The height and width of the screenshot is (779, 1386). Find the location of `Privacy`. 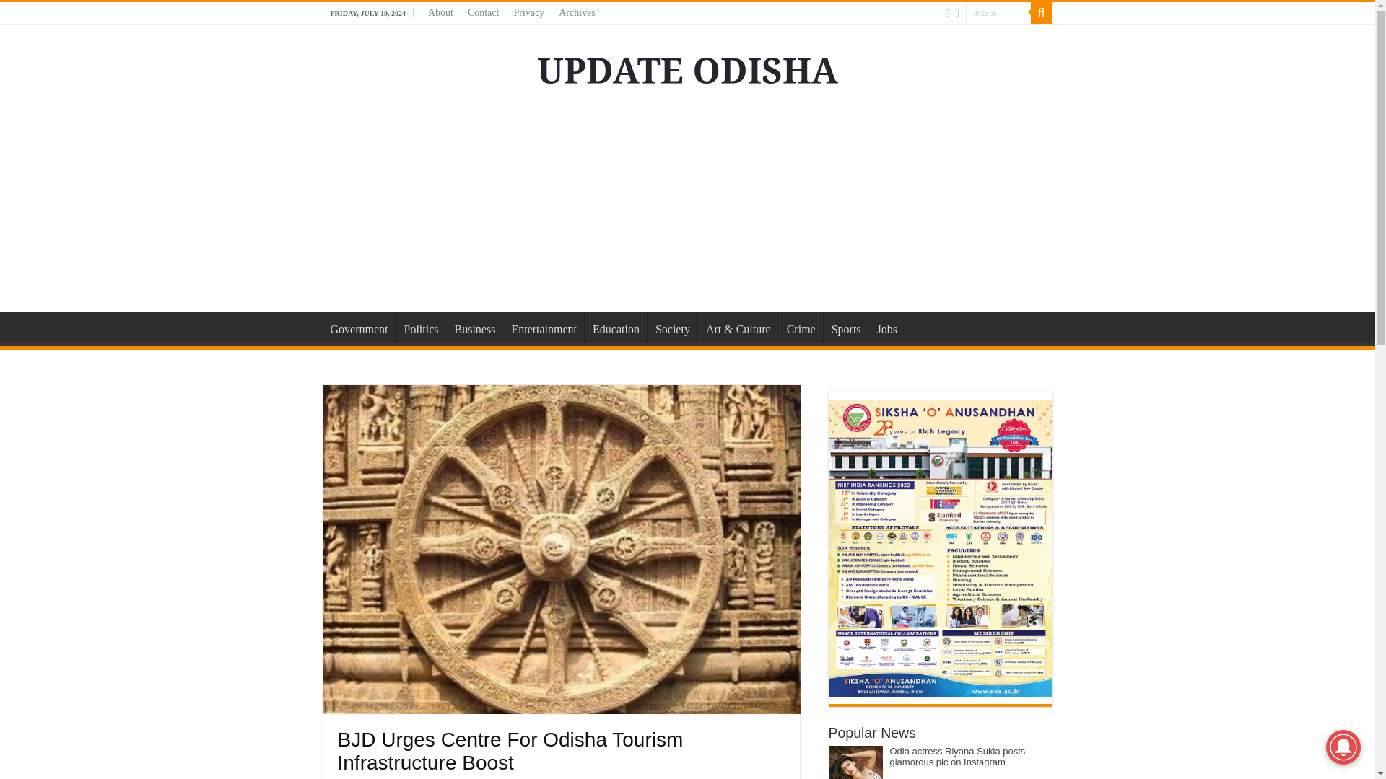

Privacy is located at coordinates (528, 13).